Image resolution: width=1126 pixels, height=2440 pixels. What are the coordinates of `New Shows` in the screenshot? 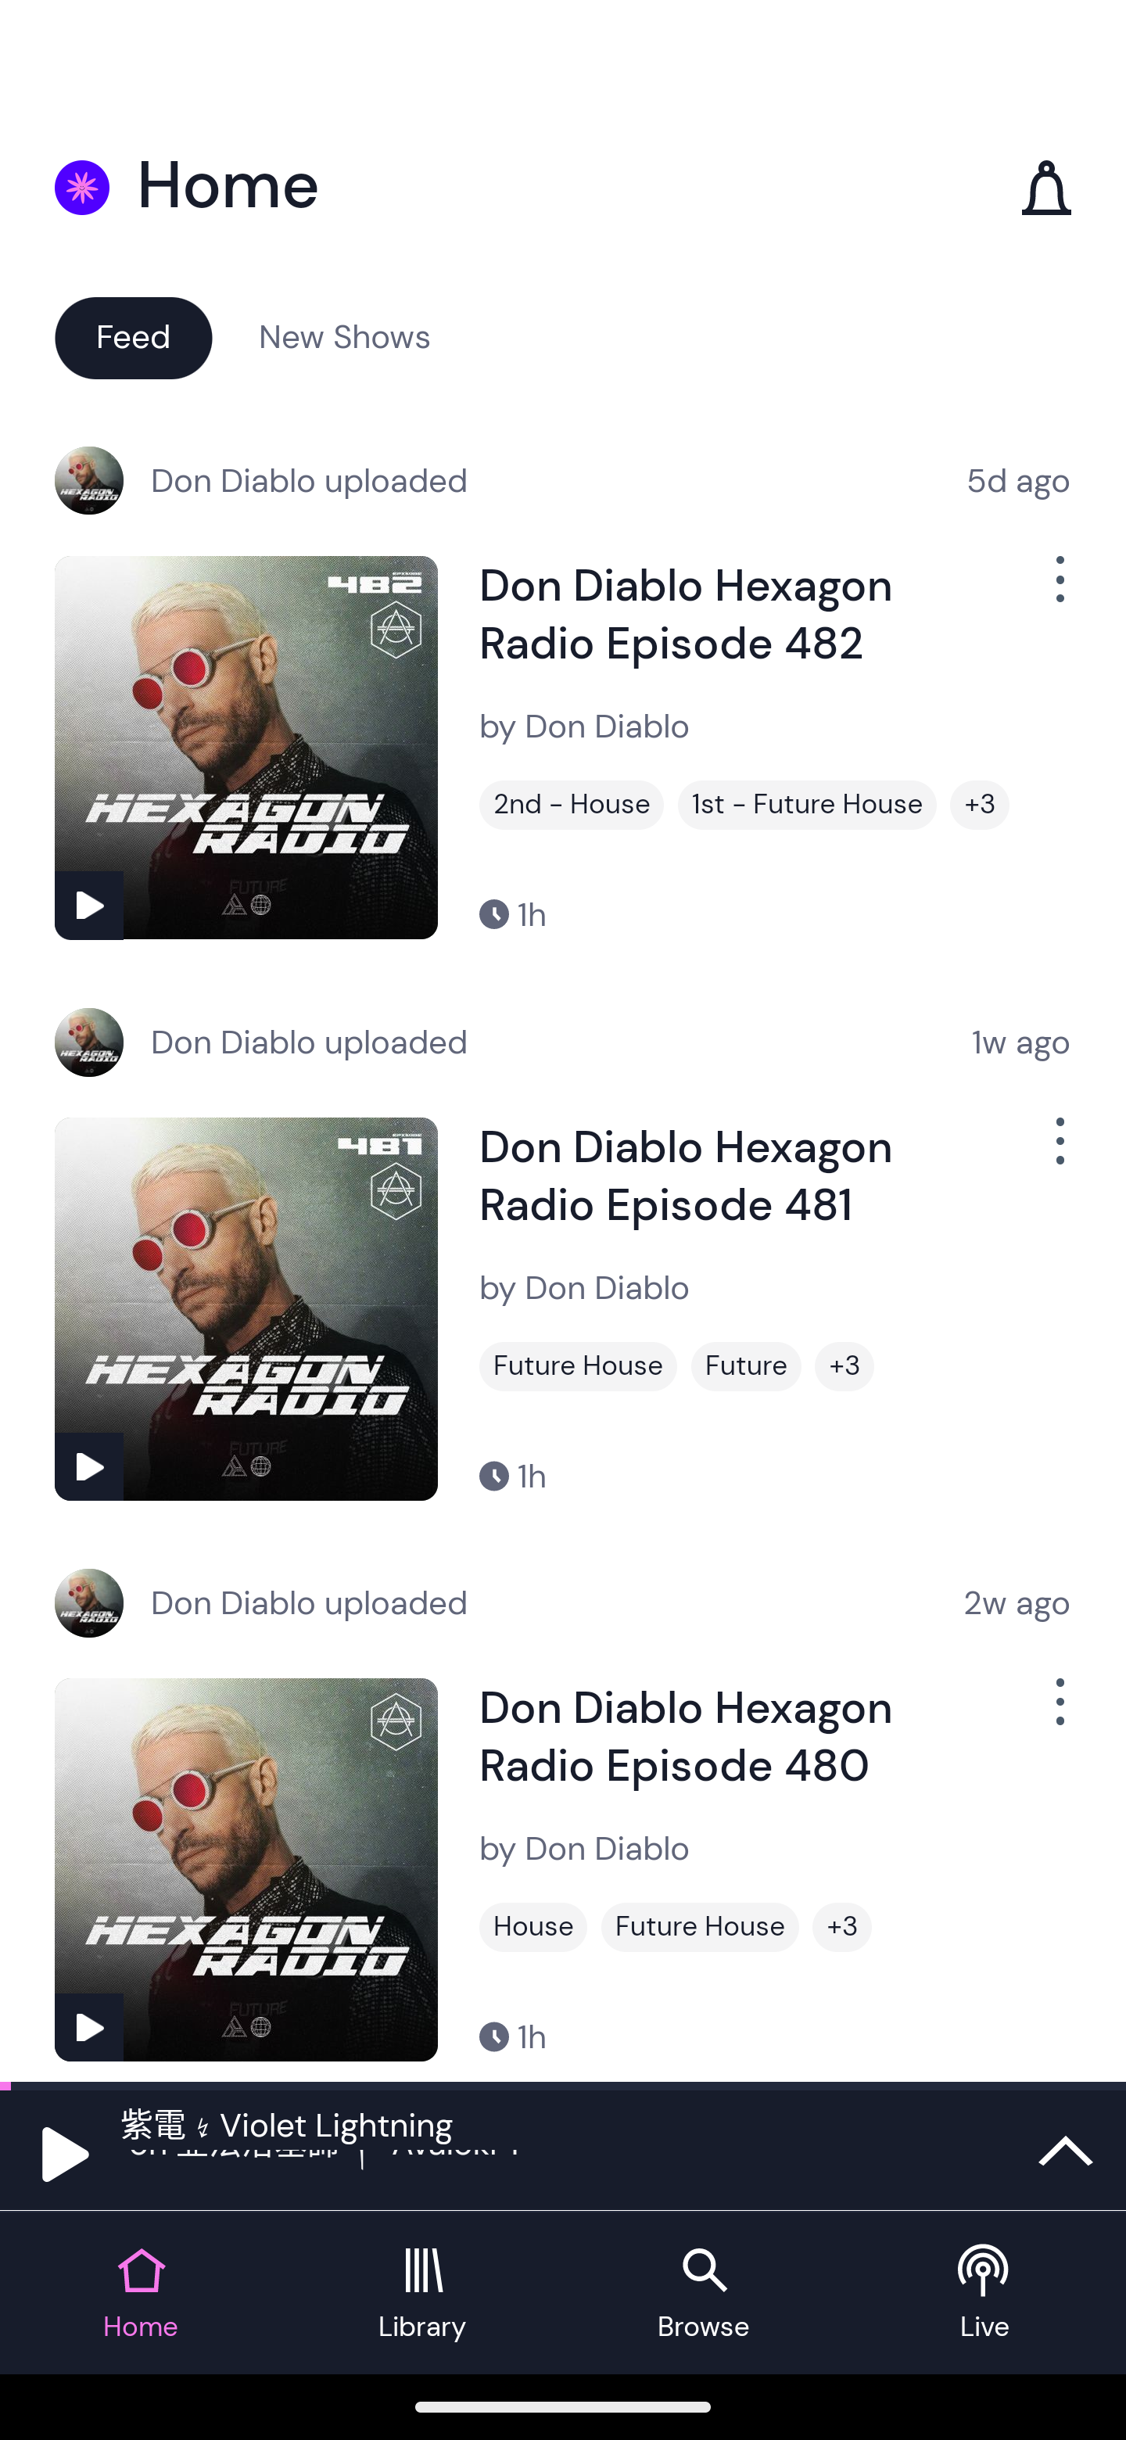 It's located at (345, 336).